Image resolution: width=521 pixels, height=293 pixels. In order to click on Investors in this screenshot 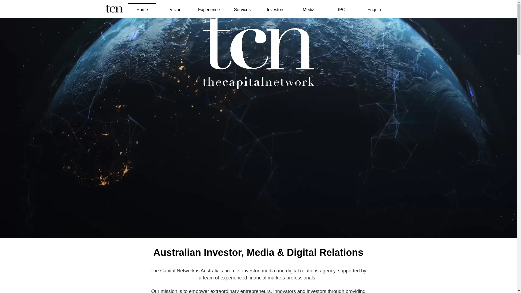, I will do `click(275, 7)`.